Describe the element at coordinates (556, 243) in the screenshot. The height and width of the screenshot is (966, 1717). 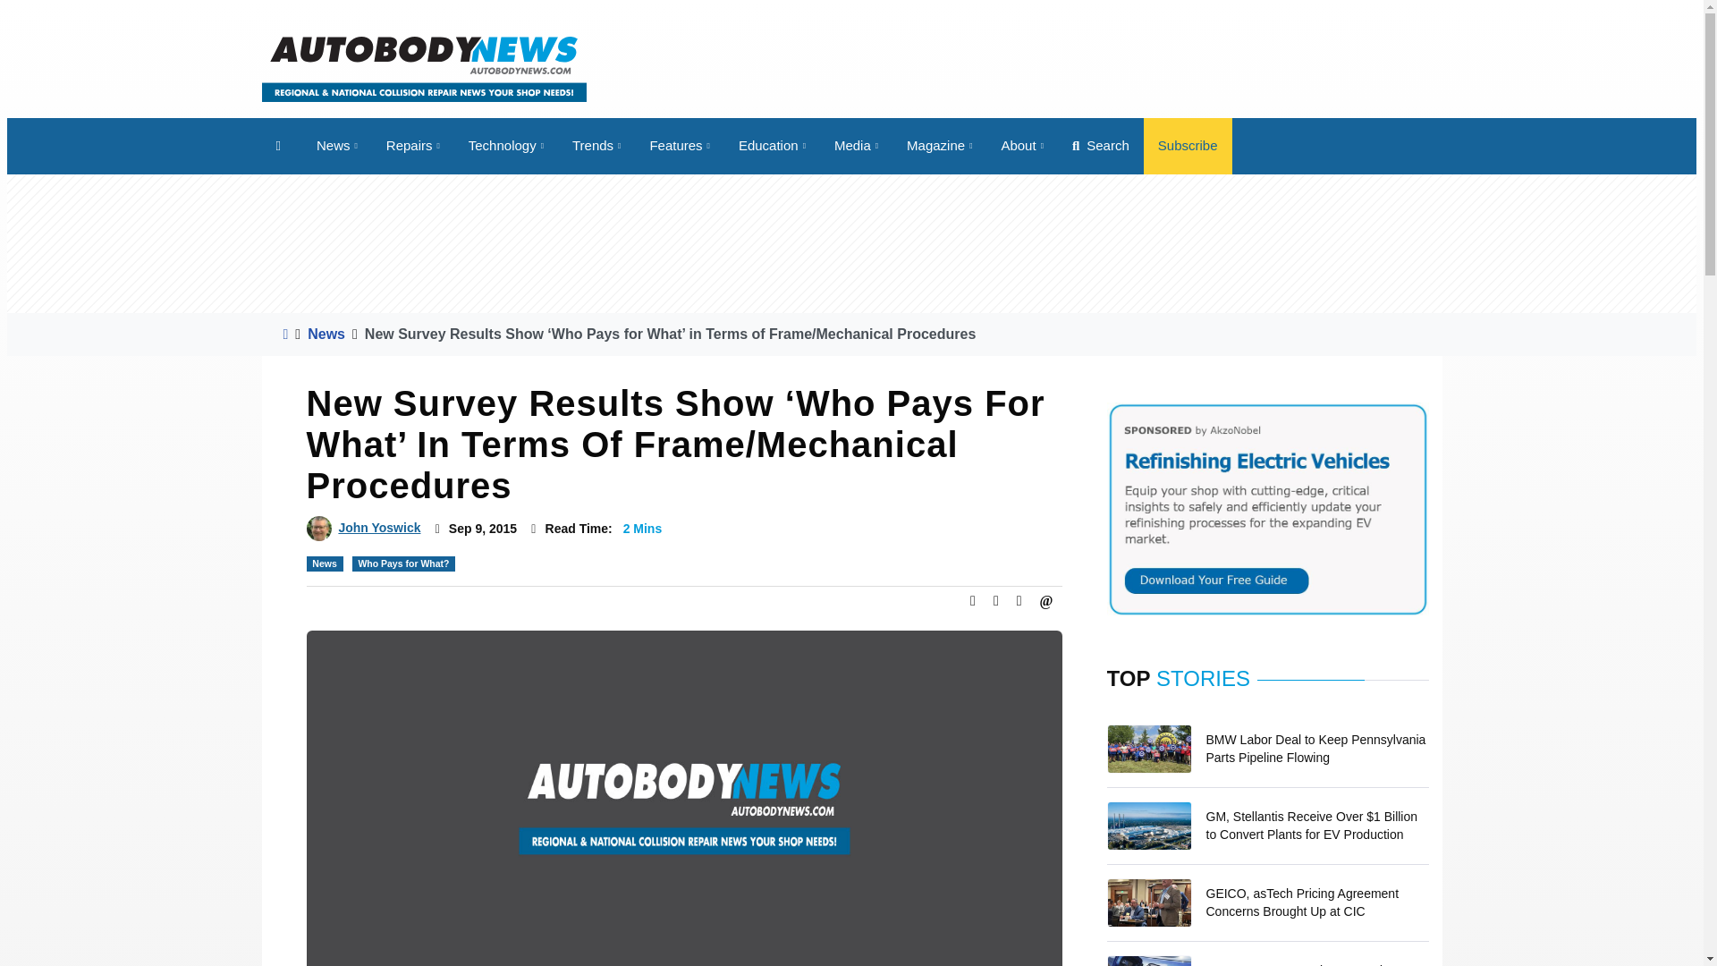
I see `3rd party ad content` at that location.